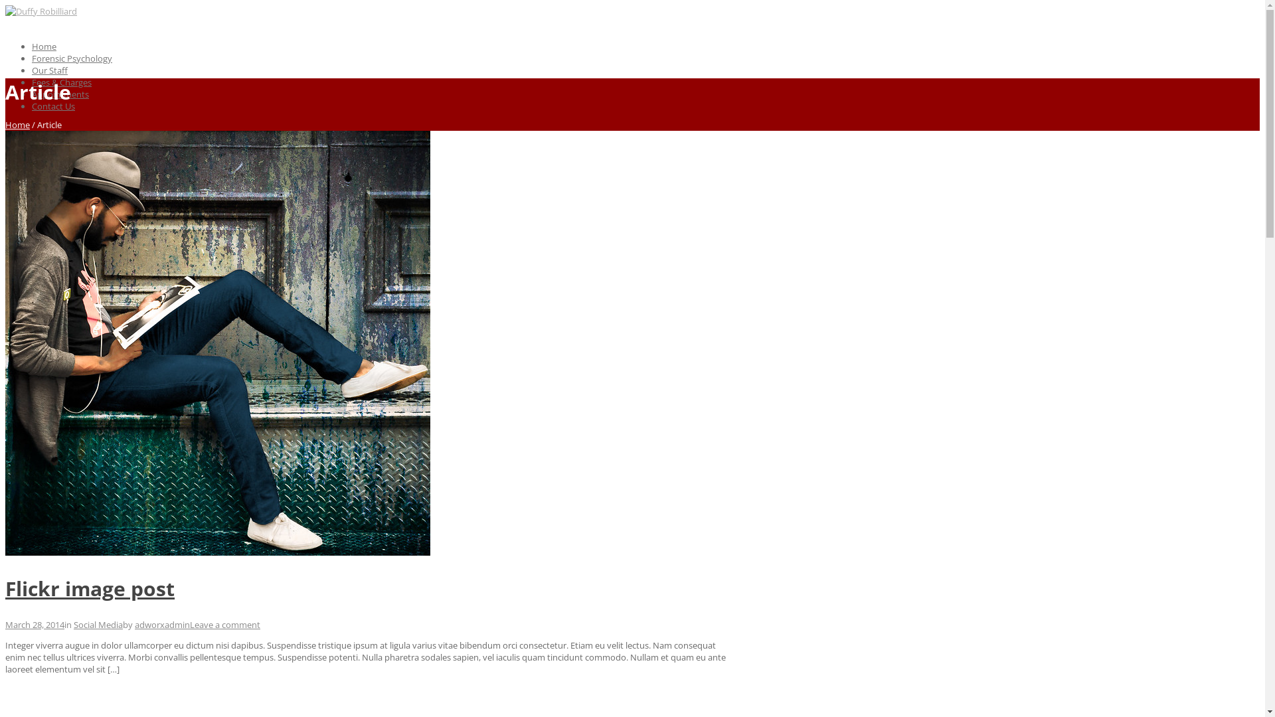  I want to click on Appointments, so click(60, 94).